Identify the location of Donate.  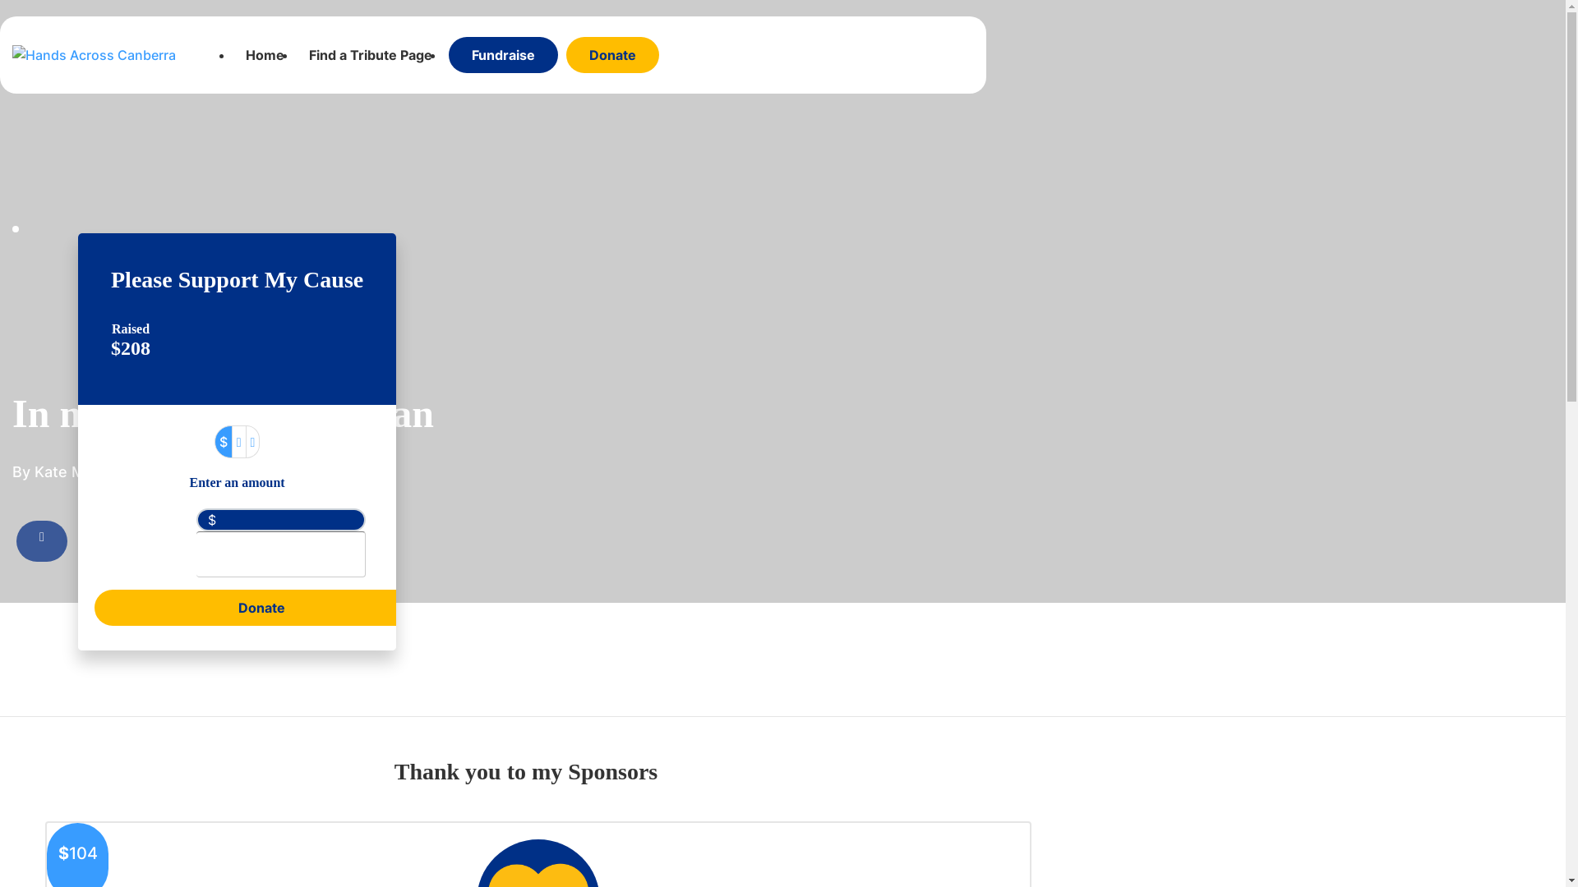
(613, 55).